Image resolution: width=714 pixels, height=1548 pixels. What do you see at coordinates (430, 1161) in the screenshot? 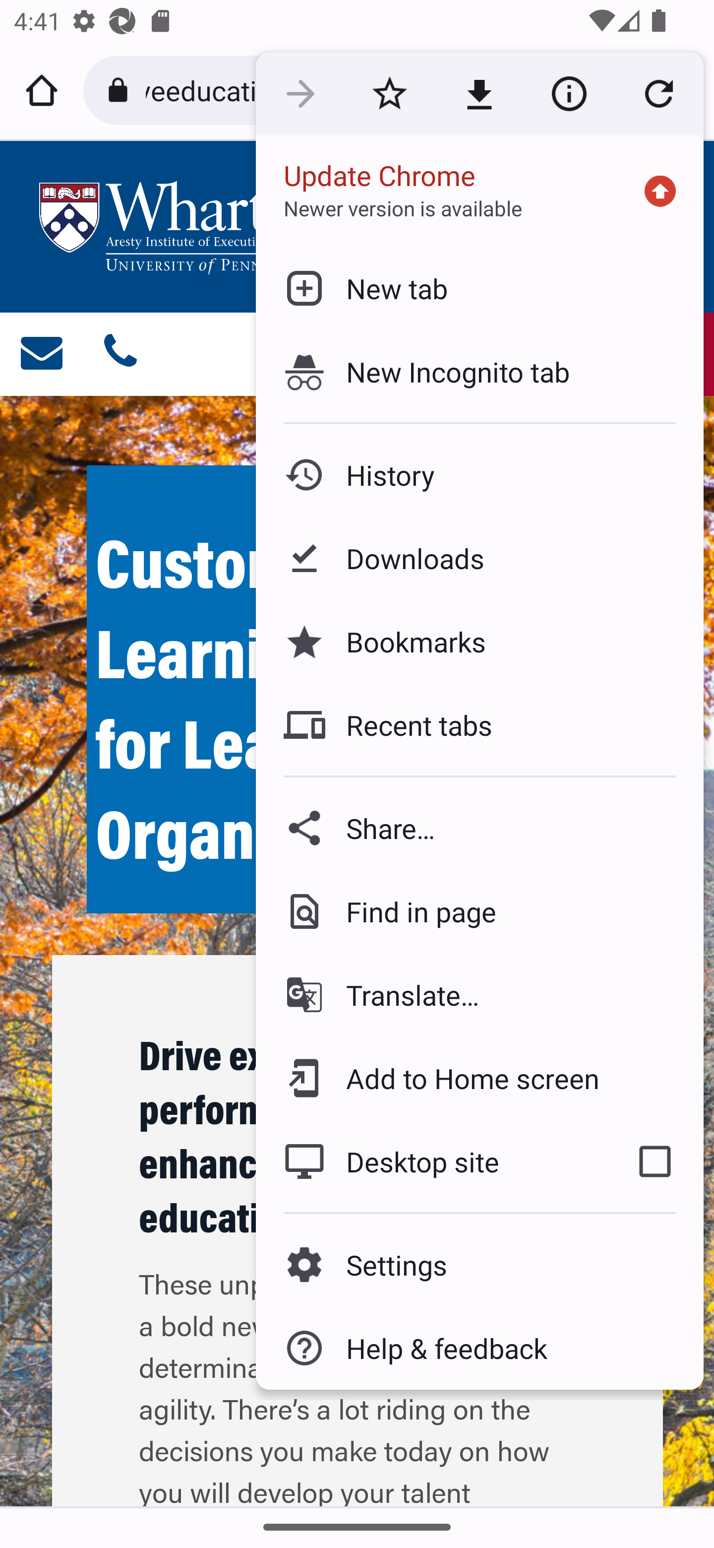
I see `Desktop site Turn on Request desktop site` at bounding box center [430, 1161].